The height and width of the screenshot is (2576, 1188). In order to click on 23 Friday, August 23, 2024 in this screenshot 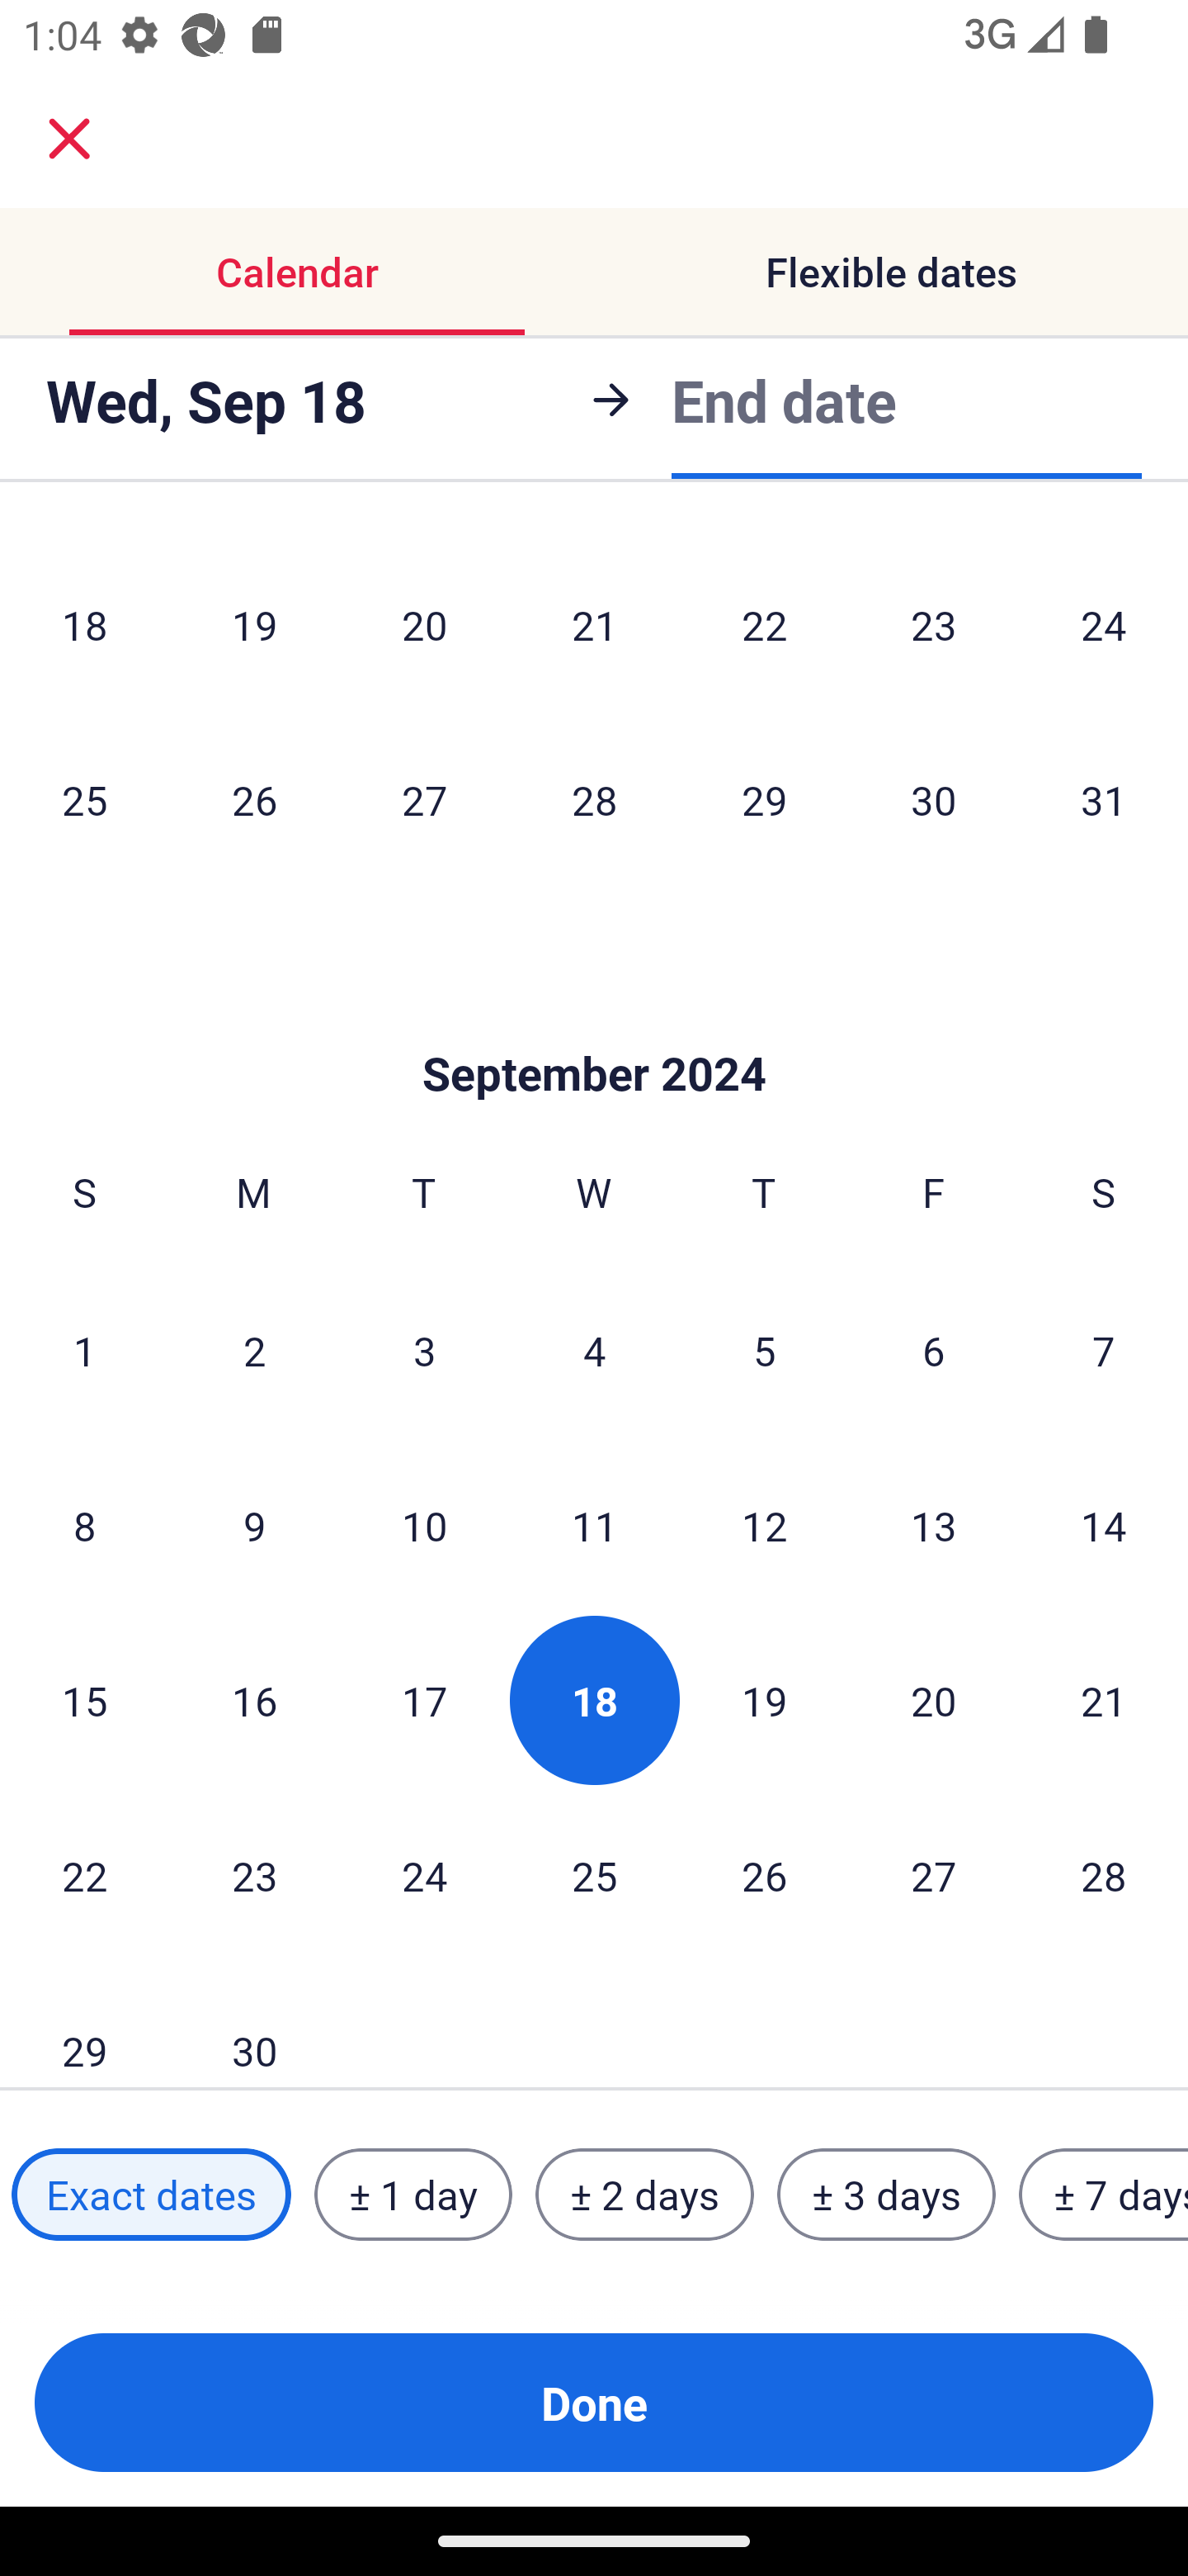, I will do `click(934, 624)`.